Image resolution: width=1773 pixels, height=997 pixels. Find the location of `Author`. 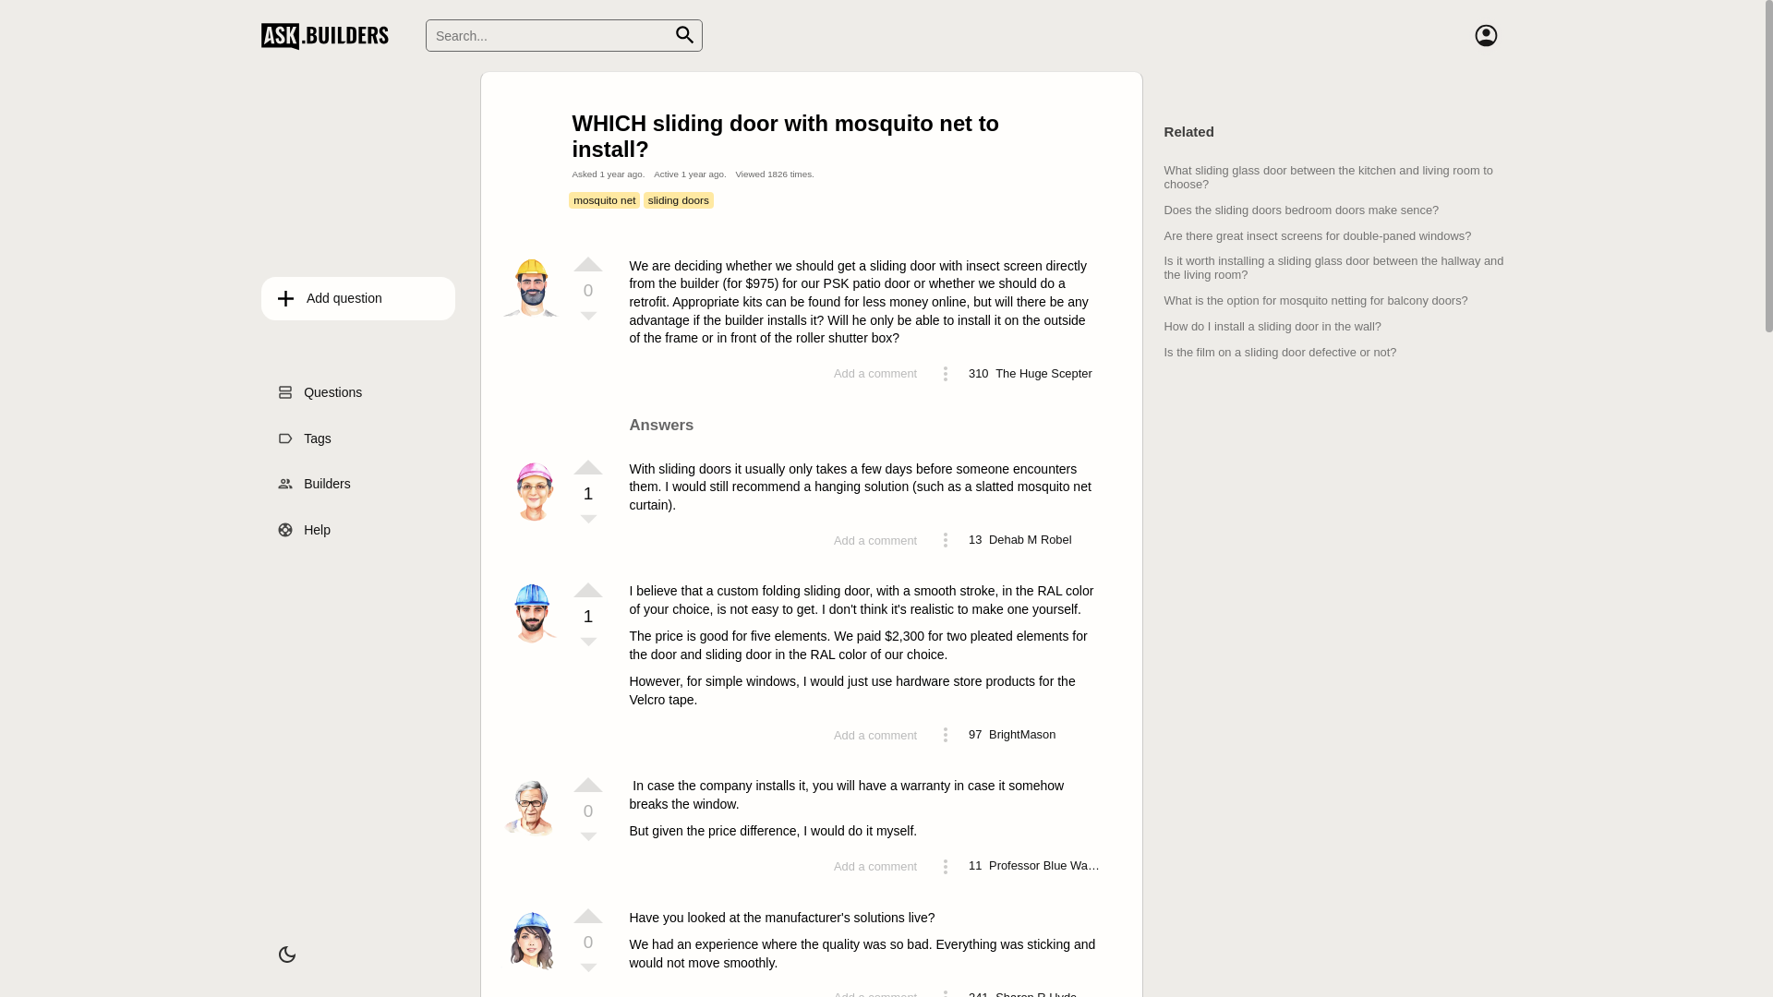

Author is located at coordinates (533, 969).